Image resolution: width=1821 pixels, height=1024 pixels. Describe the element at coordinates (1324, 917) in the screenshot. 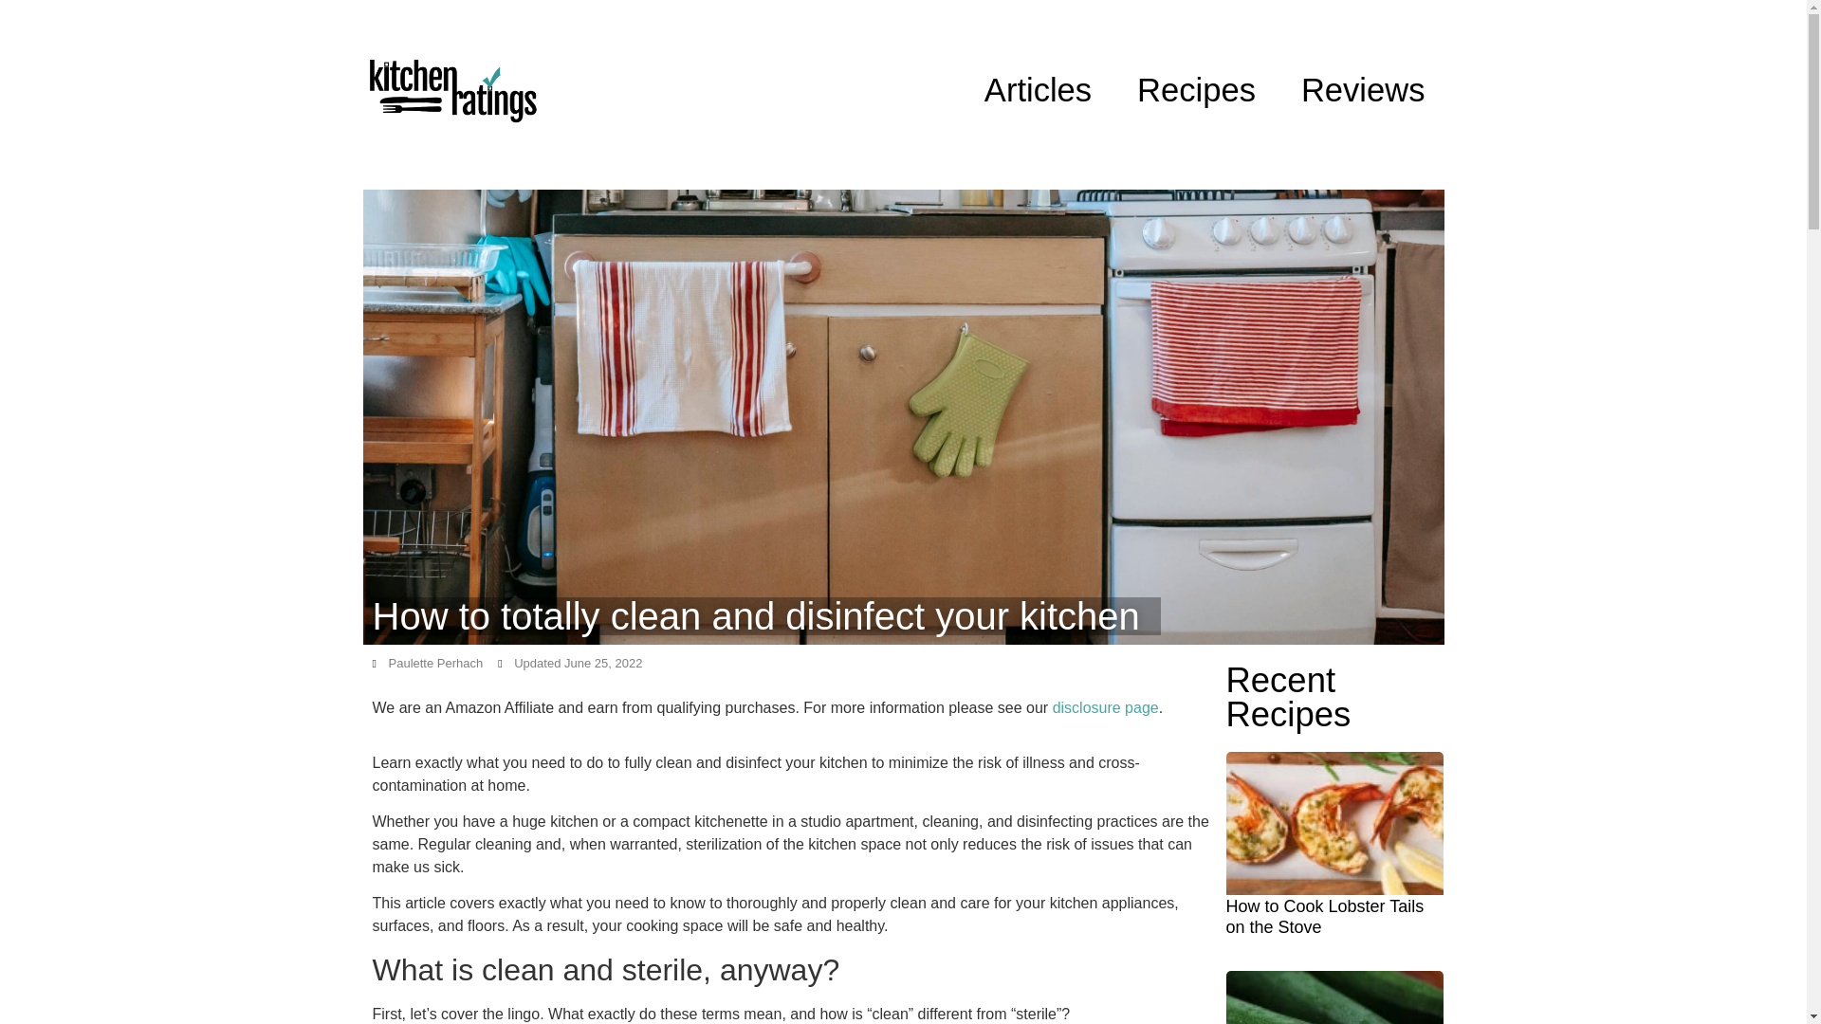

I see `How to Cook Lobster Tails on the Stove` at that location.